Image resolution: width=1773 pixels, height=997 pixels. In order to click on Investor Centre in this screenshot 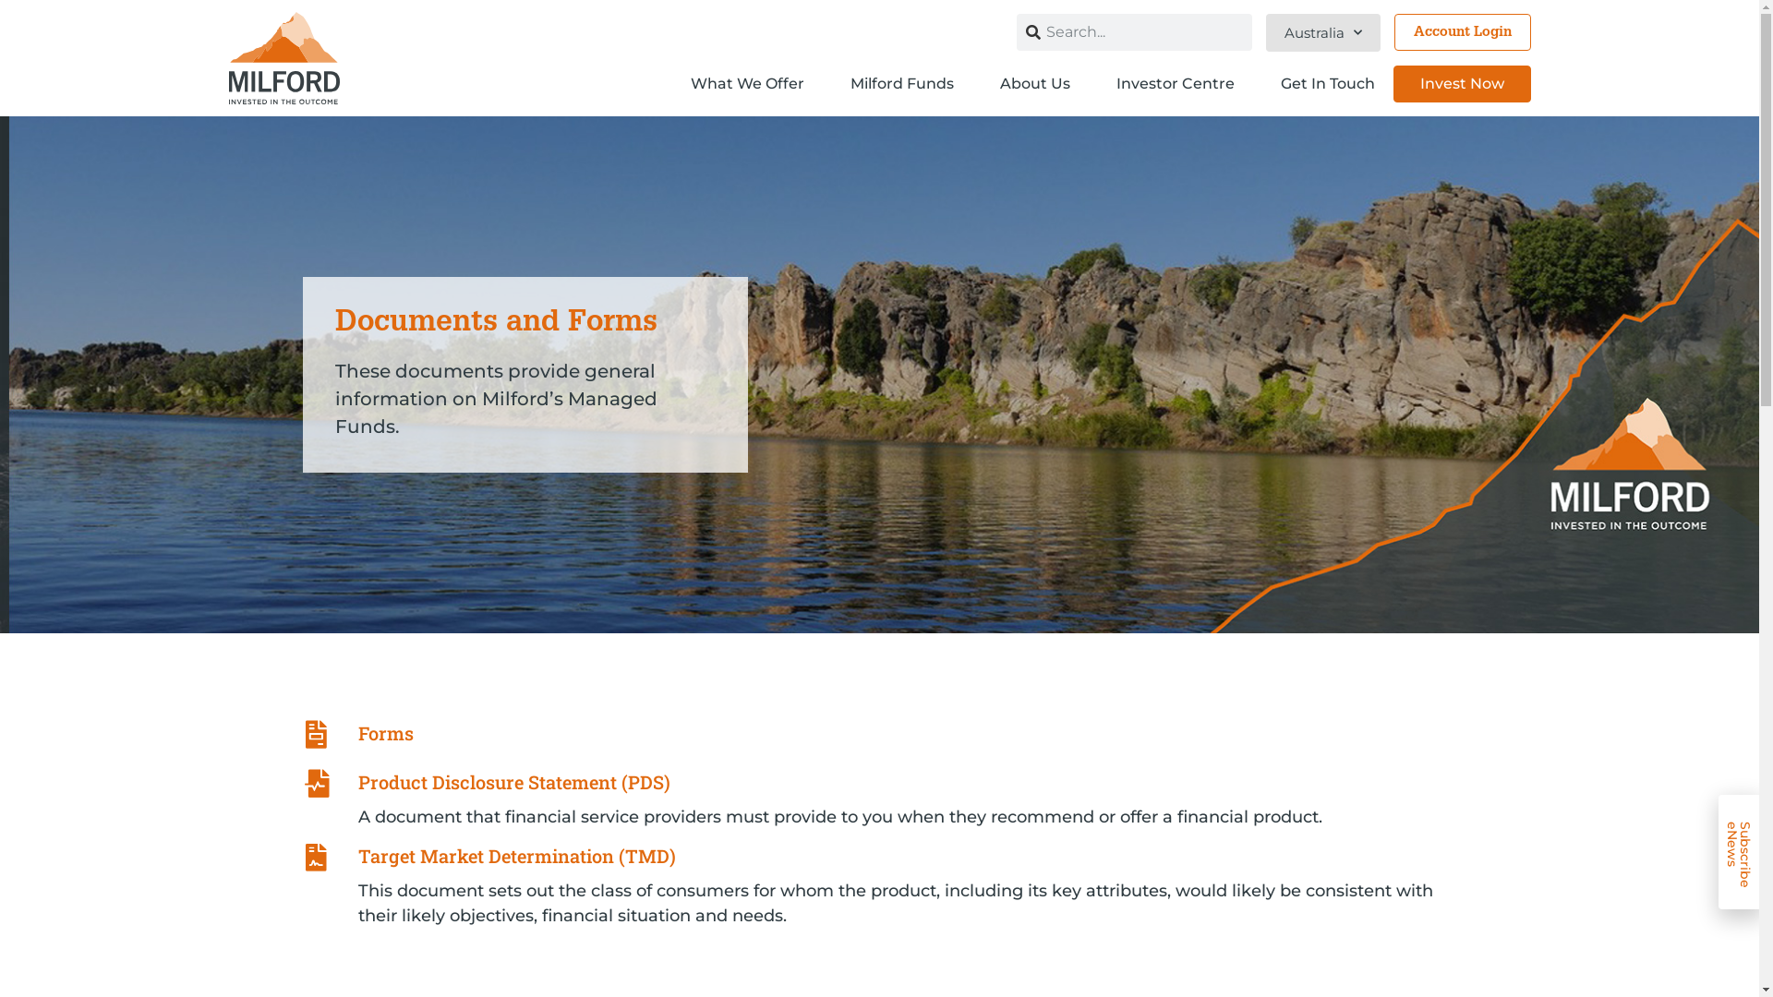, I will do `click(1179, 84)`.